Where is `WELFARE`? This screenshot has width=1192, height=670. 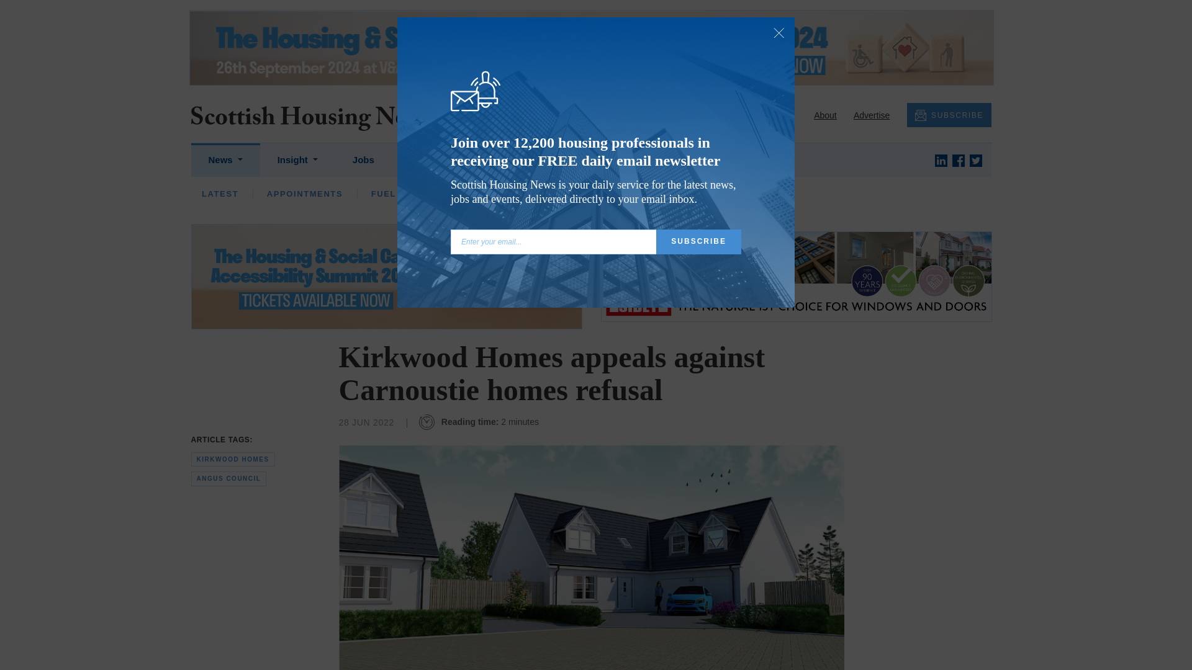 WELFARE is located at coordinates (651, 194).